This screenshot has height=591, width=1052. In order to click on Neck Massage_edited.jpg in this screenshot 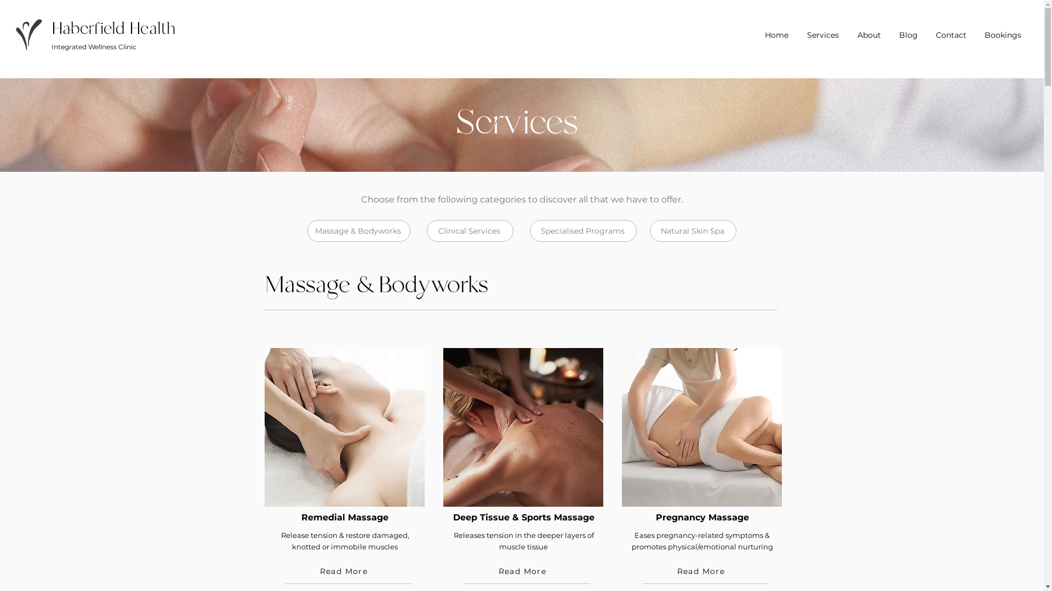, I will do `click(523, 427)`.